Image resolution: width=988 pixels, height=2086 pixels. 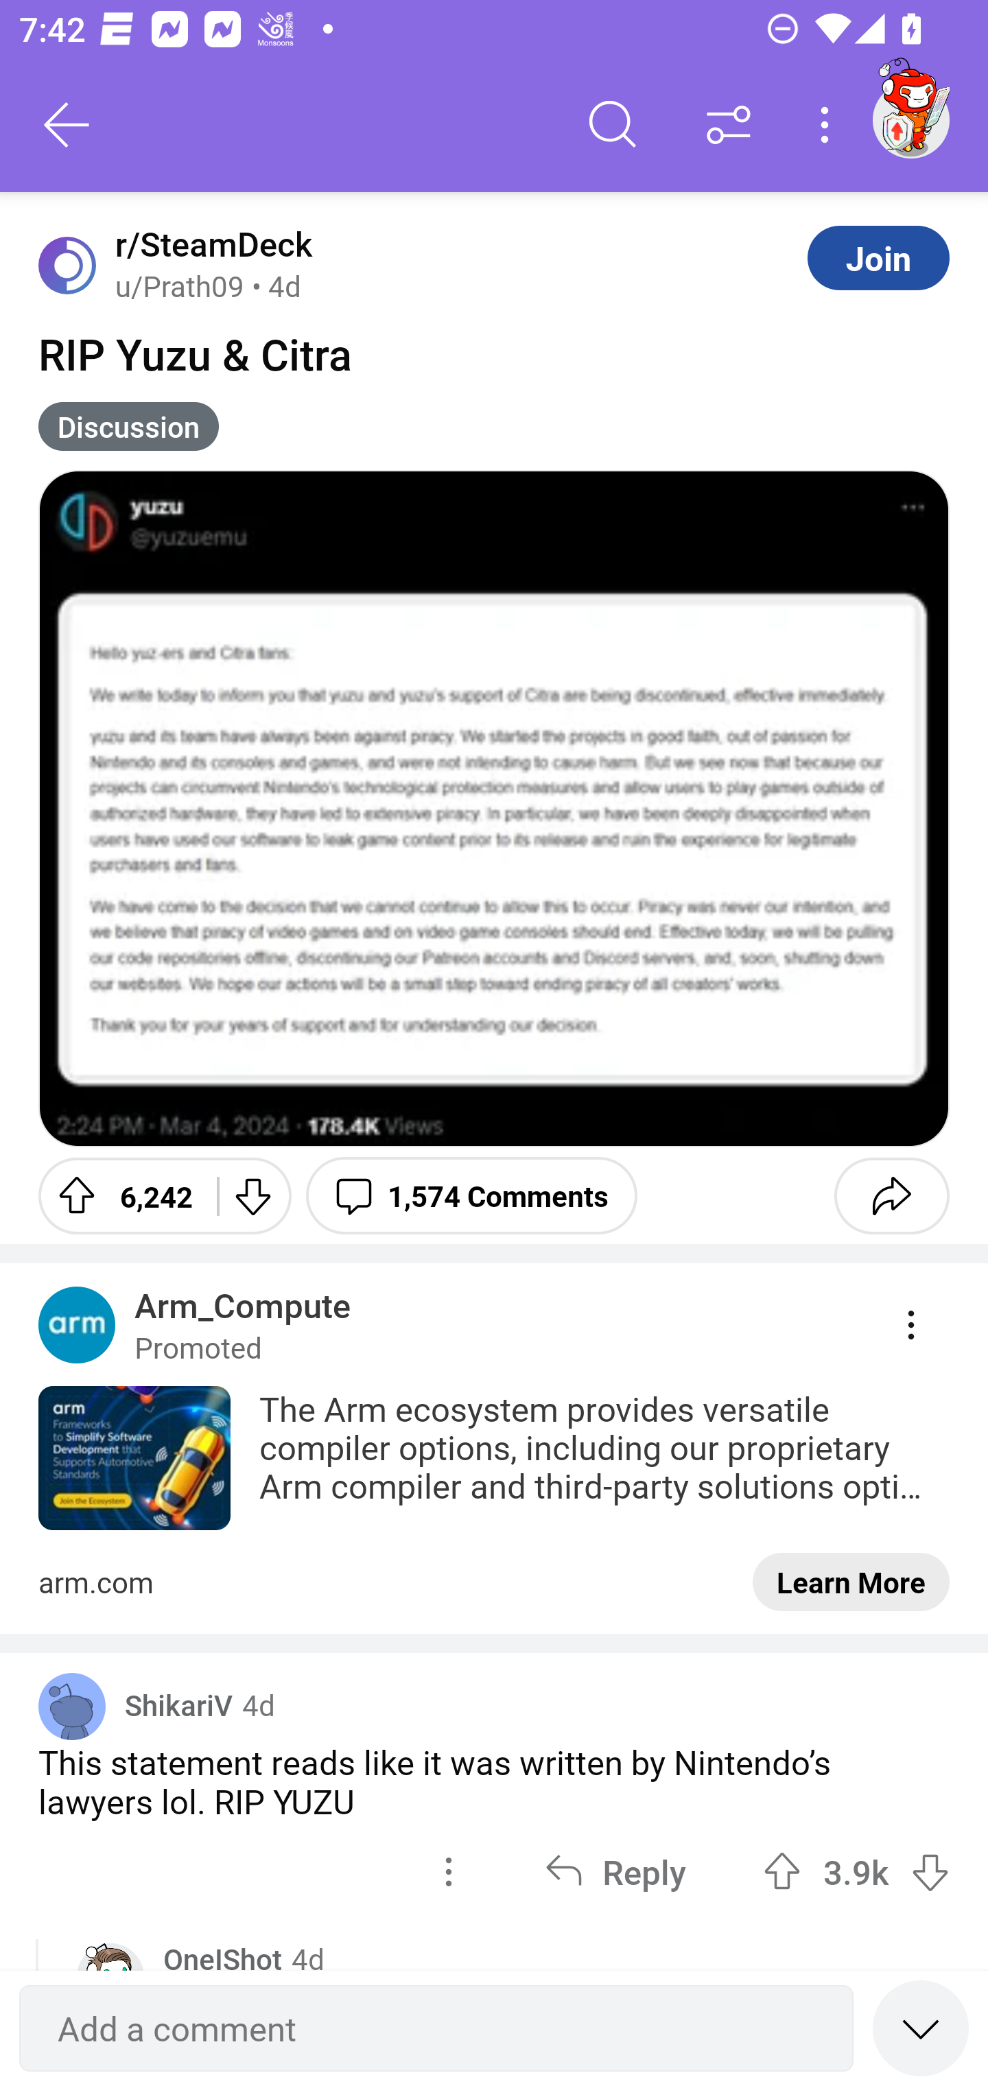 I want to click on TestAppium002 account, so click(x=910, y=119).